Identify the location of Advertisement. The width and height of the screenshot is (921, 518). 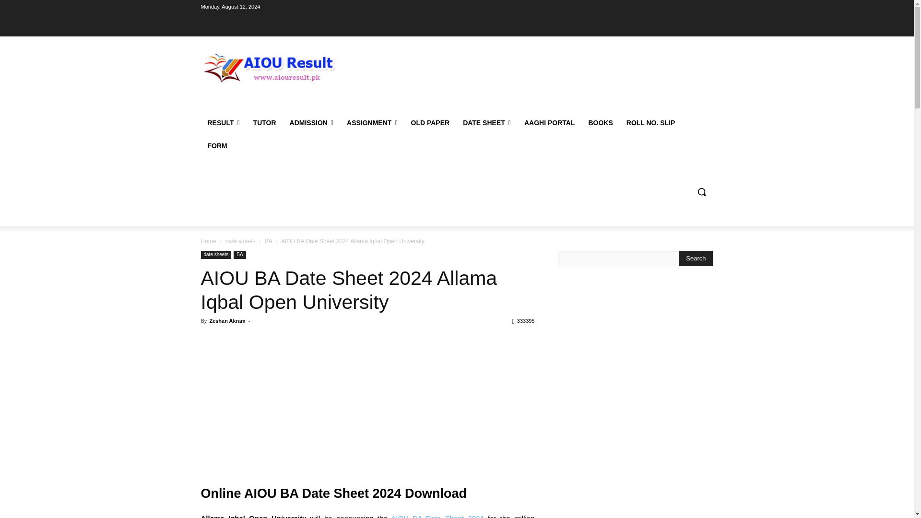
(367, 402).